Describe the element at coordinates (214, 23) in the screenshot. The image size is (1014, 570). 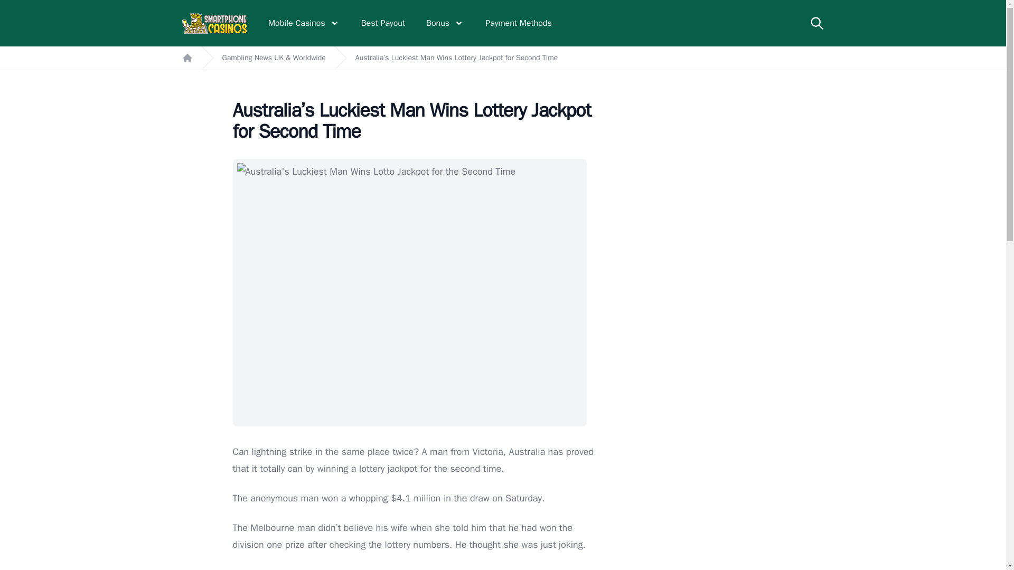
I see `SmartphoneCasinos.co.uk Logo` at that location.